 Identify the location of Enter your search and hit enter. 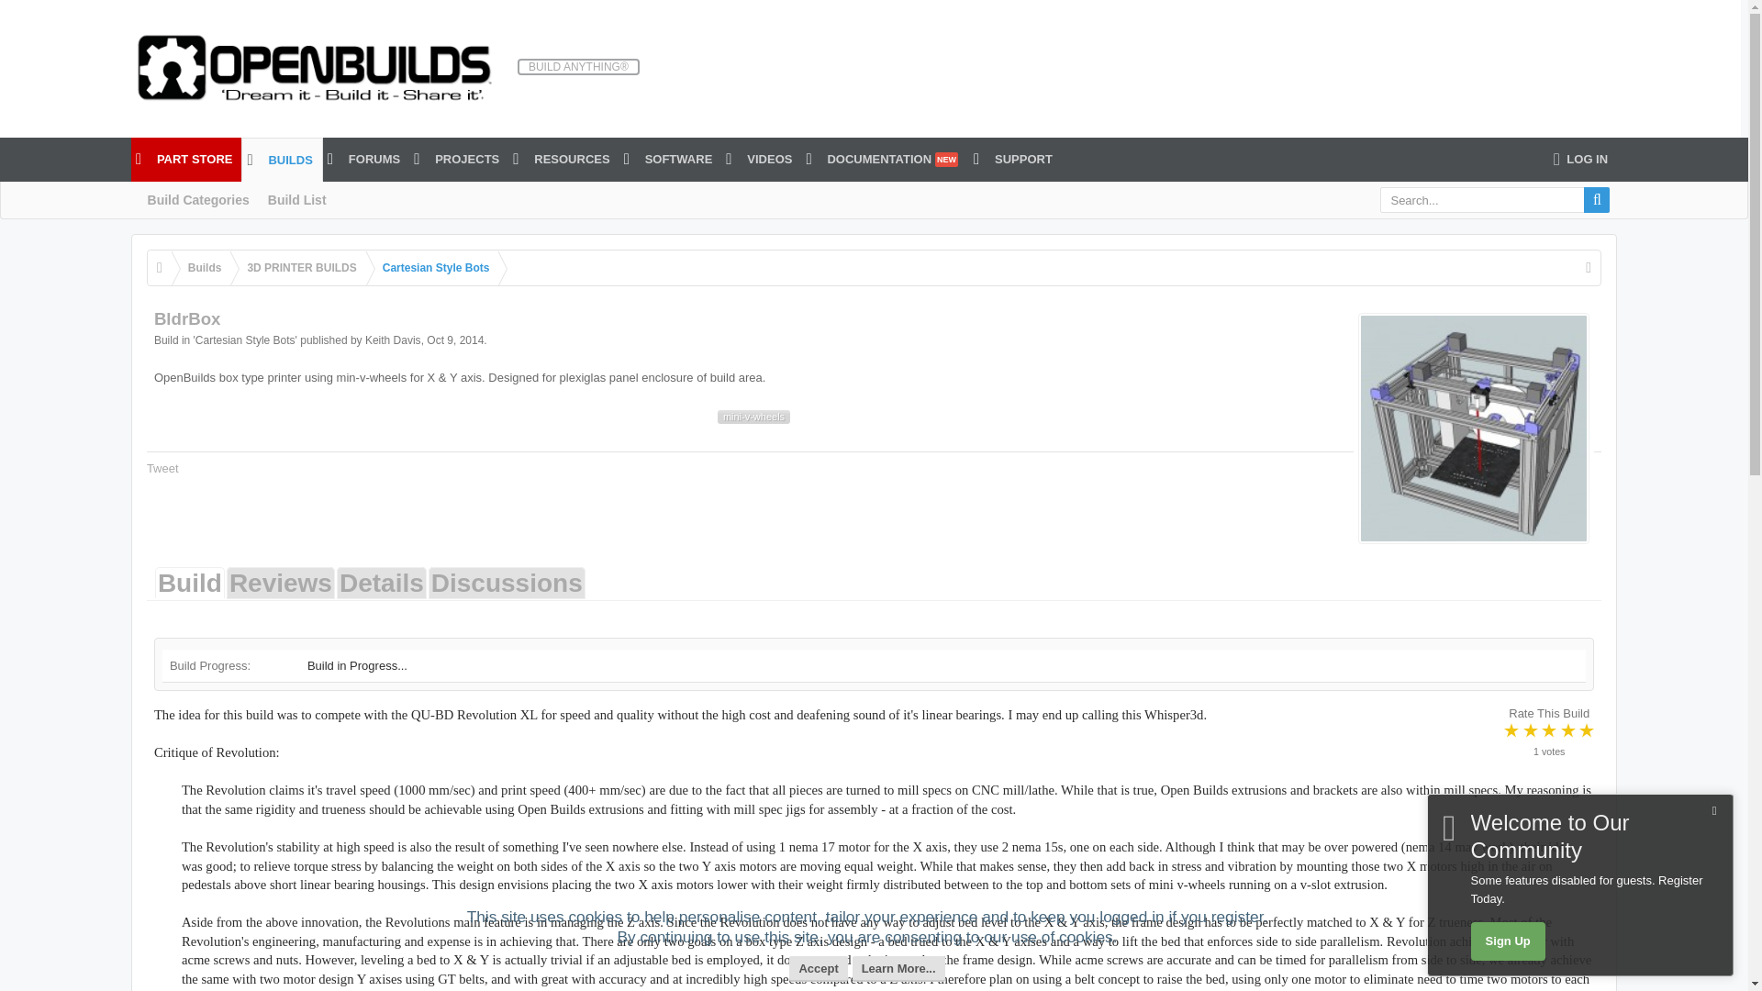
(1494, 200).